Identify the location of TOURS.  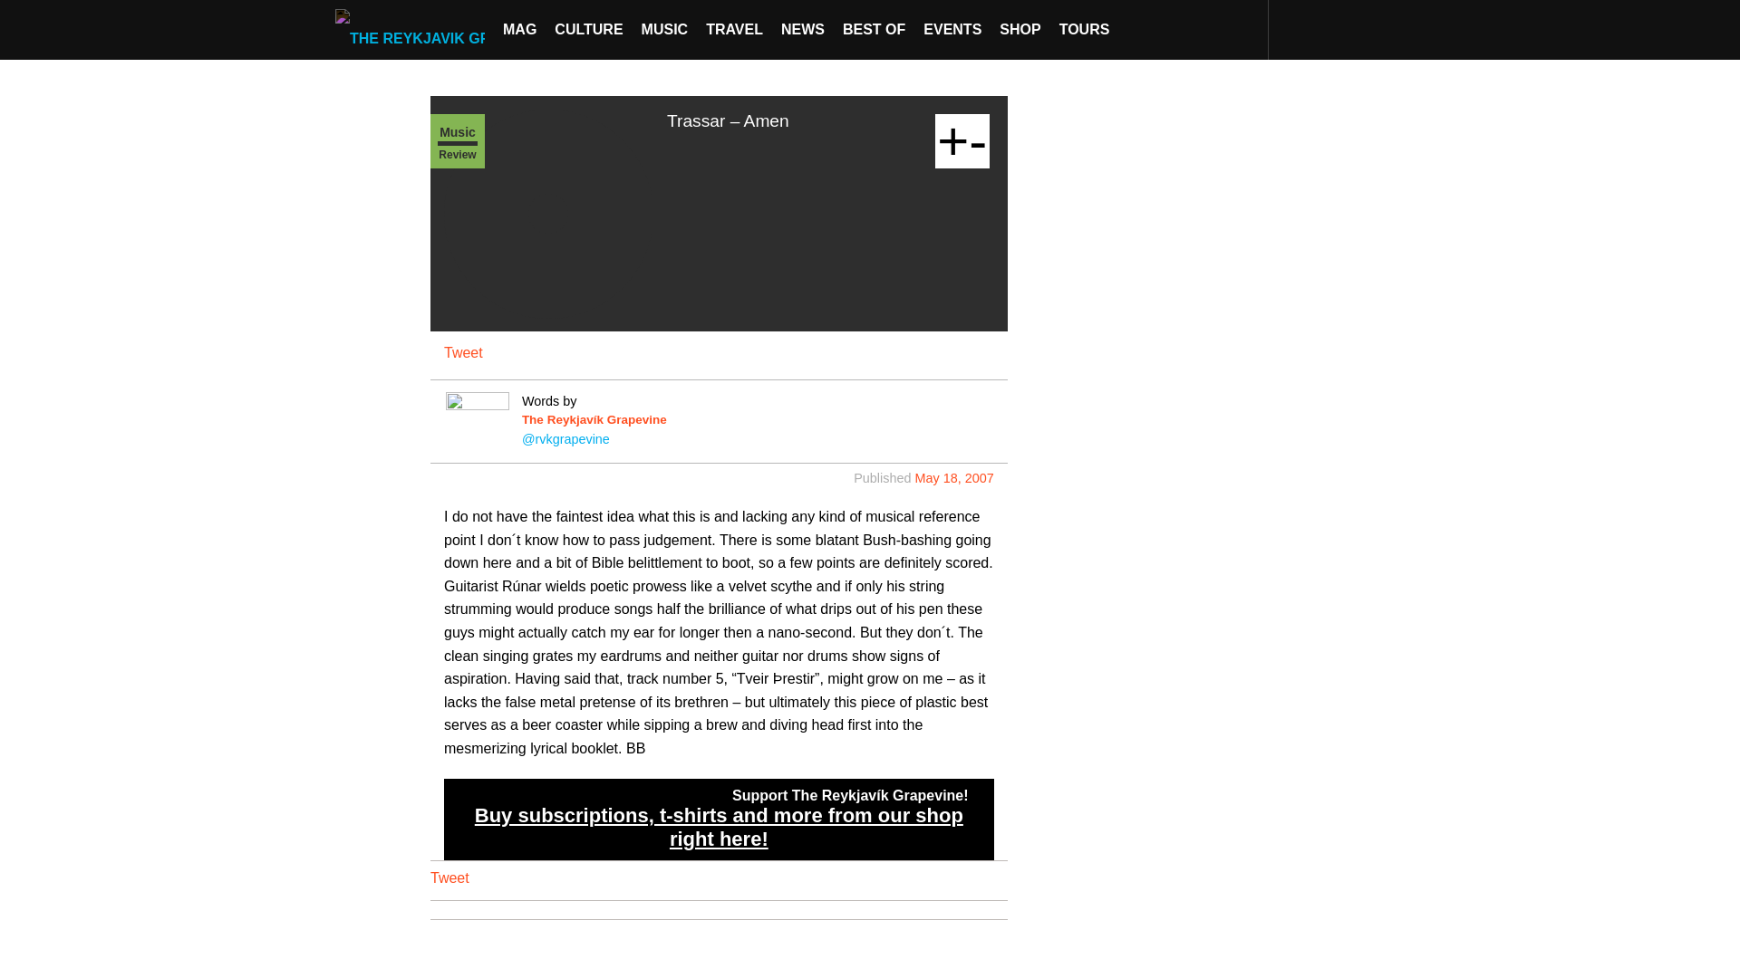
(1084, 29).